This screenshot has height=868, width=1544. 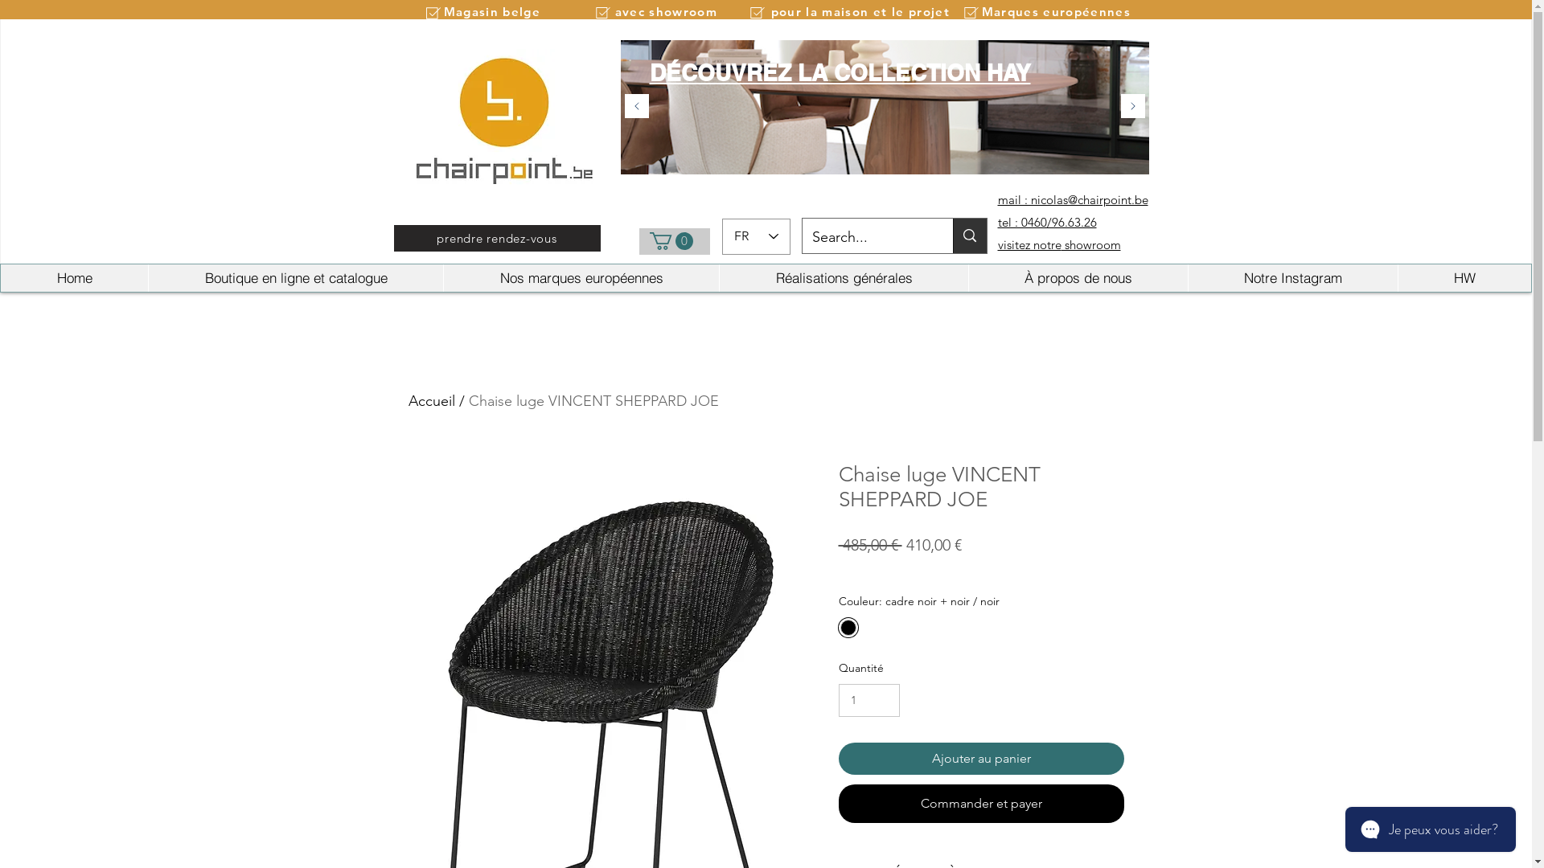 I want to click on Chaise luge VINCENT SHEPPARD JOE, so click(x=593, y=401).